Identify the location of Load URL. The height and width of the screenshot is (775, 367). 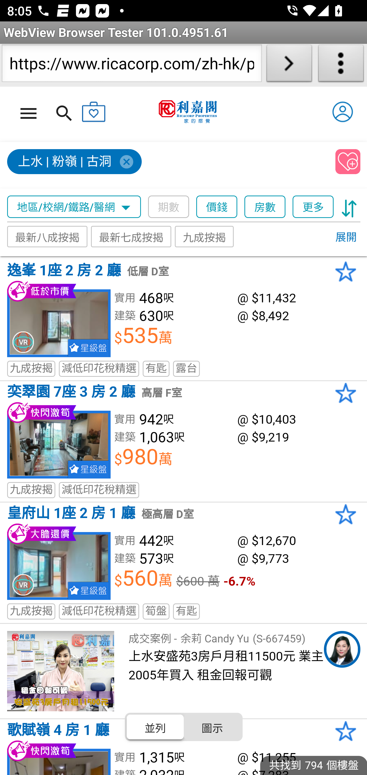
(289, 65).